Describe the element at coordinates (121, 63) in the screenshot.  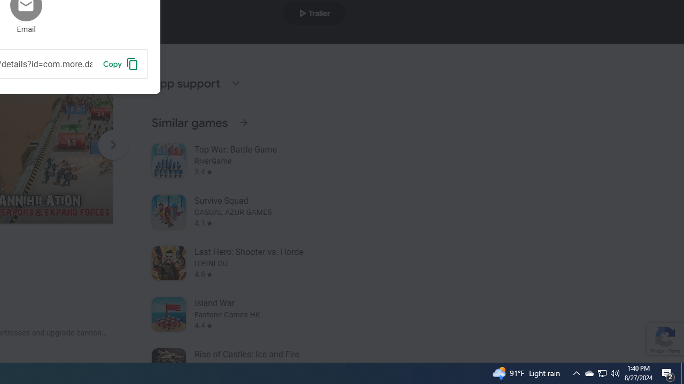
I see `Copy link to clipboard` at that location.